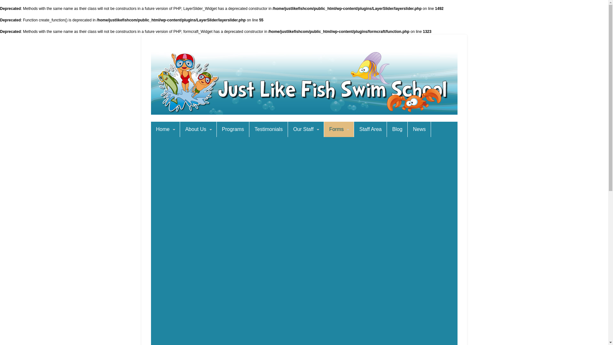 The height and width of the screenshot is (345, 613). What do you see at coordinates (233, 129) in the screenshot?
I see `Programs` at bounding box center [233, 129].